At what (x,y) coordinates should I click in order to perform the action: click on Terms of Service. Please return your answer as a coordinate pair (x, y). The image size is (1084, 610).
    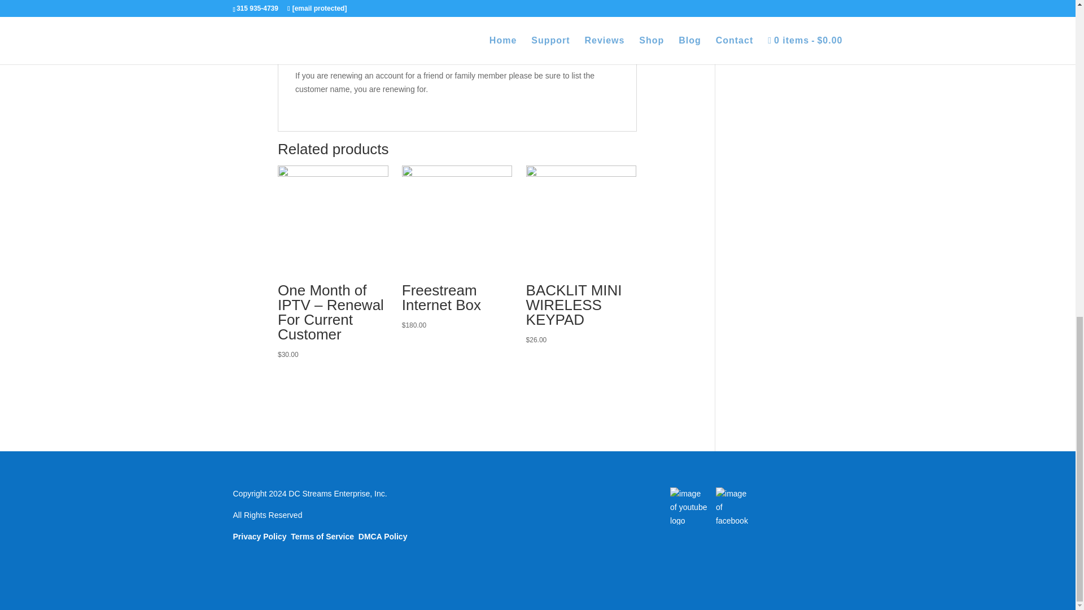
    Looking at the image, I should click on (322, 536).